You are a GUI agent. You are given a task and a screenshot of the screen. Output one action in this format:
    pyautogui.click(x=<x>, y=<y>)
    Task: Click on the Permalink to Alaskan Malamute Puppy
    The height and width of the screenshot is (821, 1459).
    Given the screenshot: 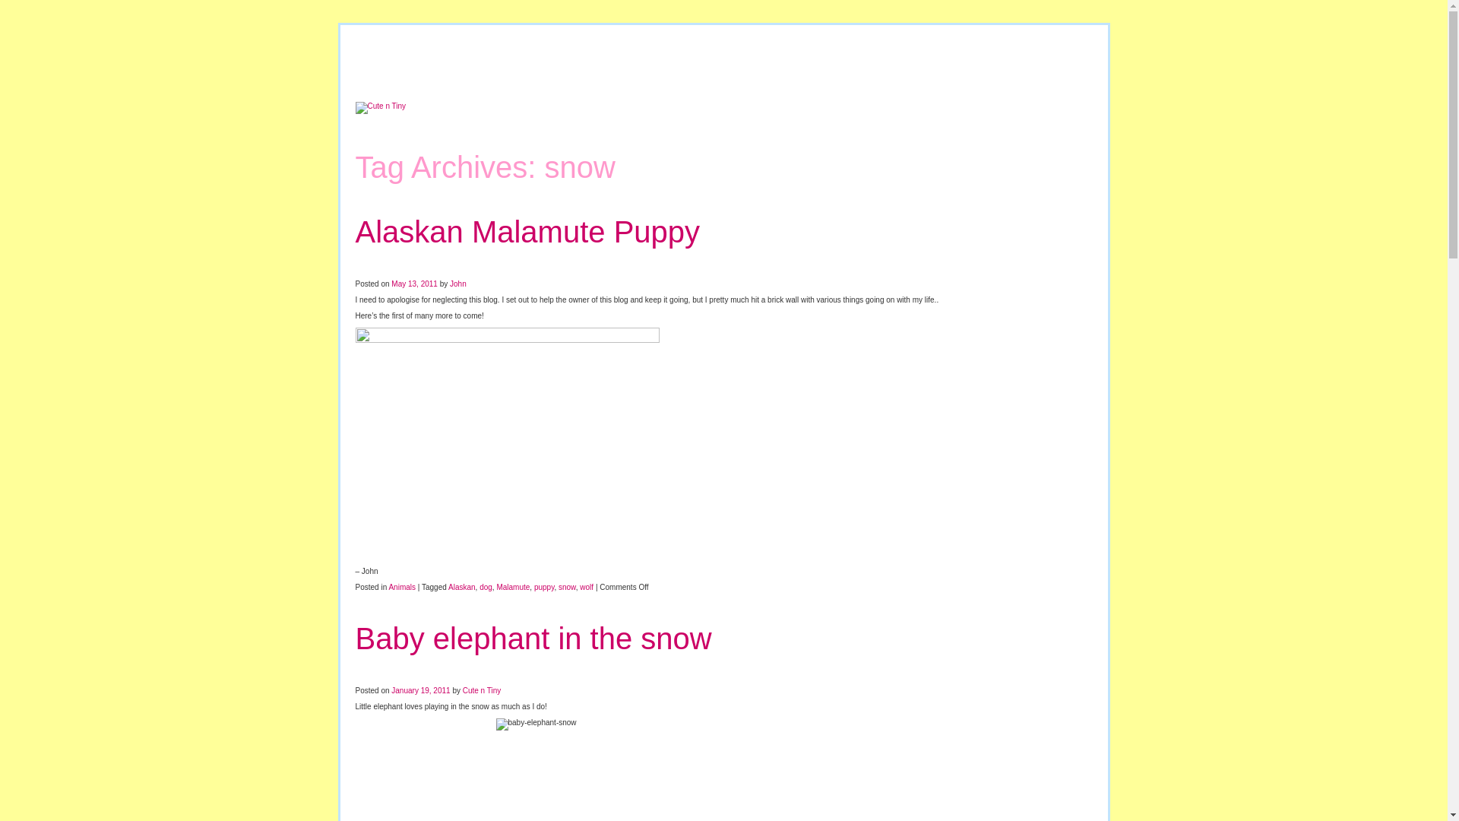 What is the action you would take?
    pyautogui.click(x=527, y=231)
    